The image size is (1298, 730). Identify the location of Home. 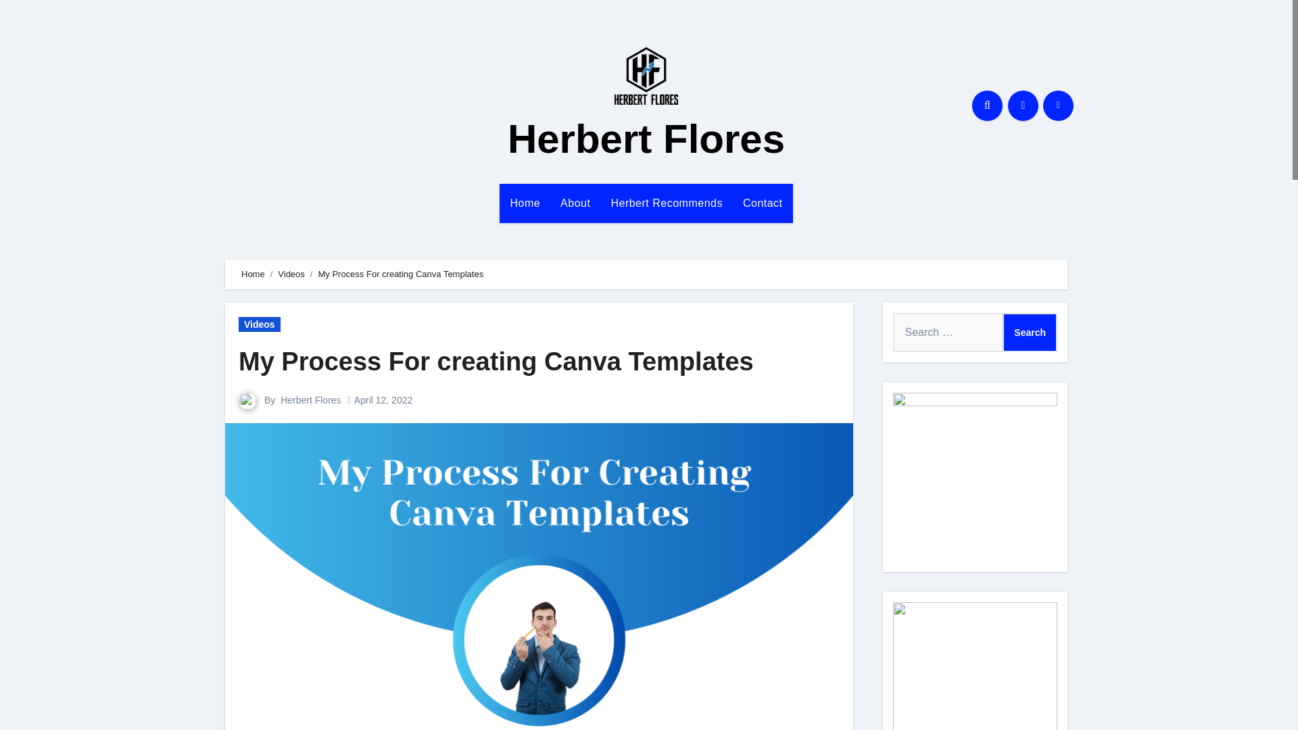
(253, 274).